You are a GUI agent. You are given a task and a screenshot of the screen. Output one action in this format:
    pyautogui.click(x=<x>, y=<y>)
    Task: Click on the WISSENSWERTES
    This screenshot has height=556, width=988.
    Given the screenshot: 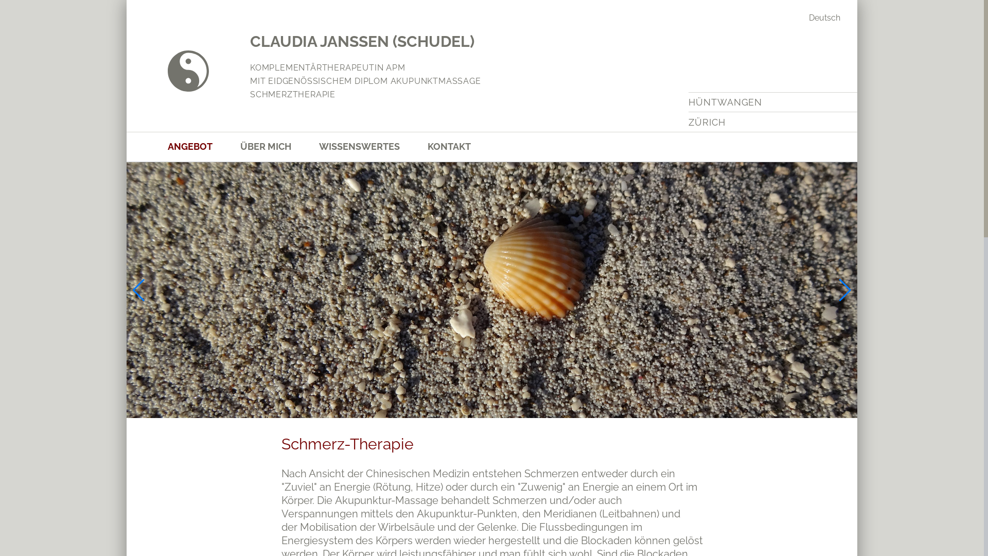 What is the action you would take?
    pyautogui.click(x=374, y=146)
    